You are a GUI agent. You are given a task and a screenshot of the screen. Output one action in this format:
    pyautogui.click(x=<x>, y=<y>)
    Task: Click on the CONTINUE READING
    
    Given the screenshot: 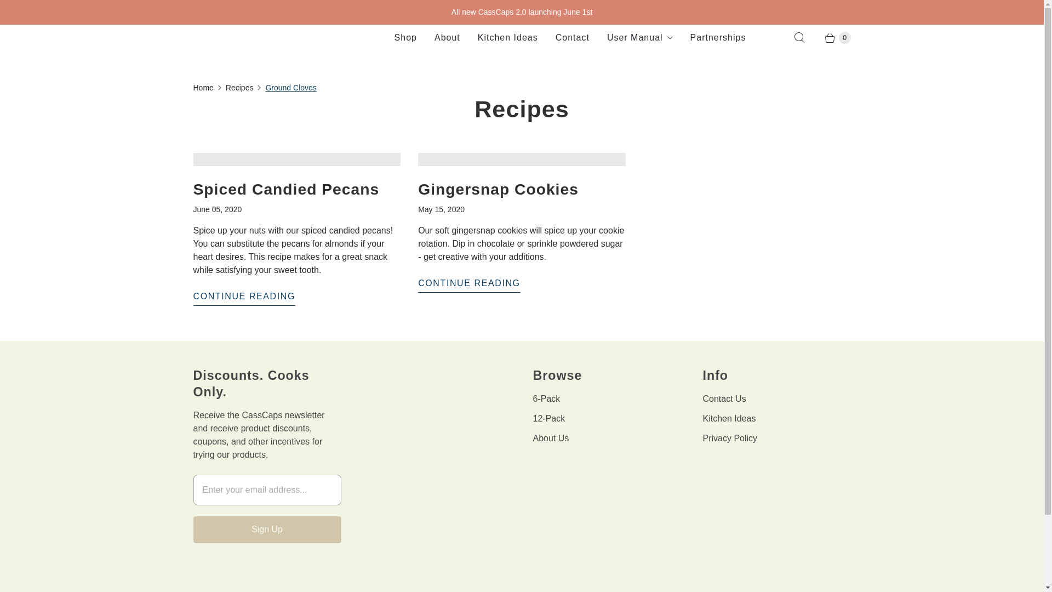 What is the action you would take?
    pyautogui.click(x=469, y=284)
    